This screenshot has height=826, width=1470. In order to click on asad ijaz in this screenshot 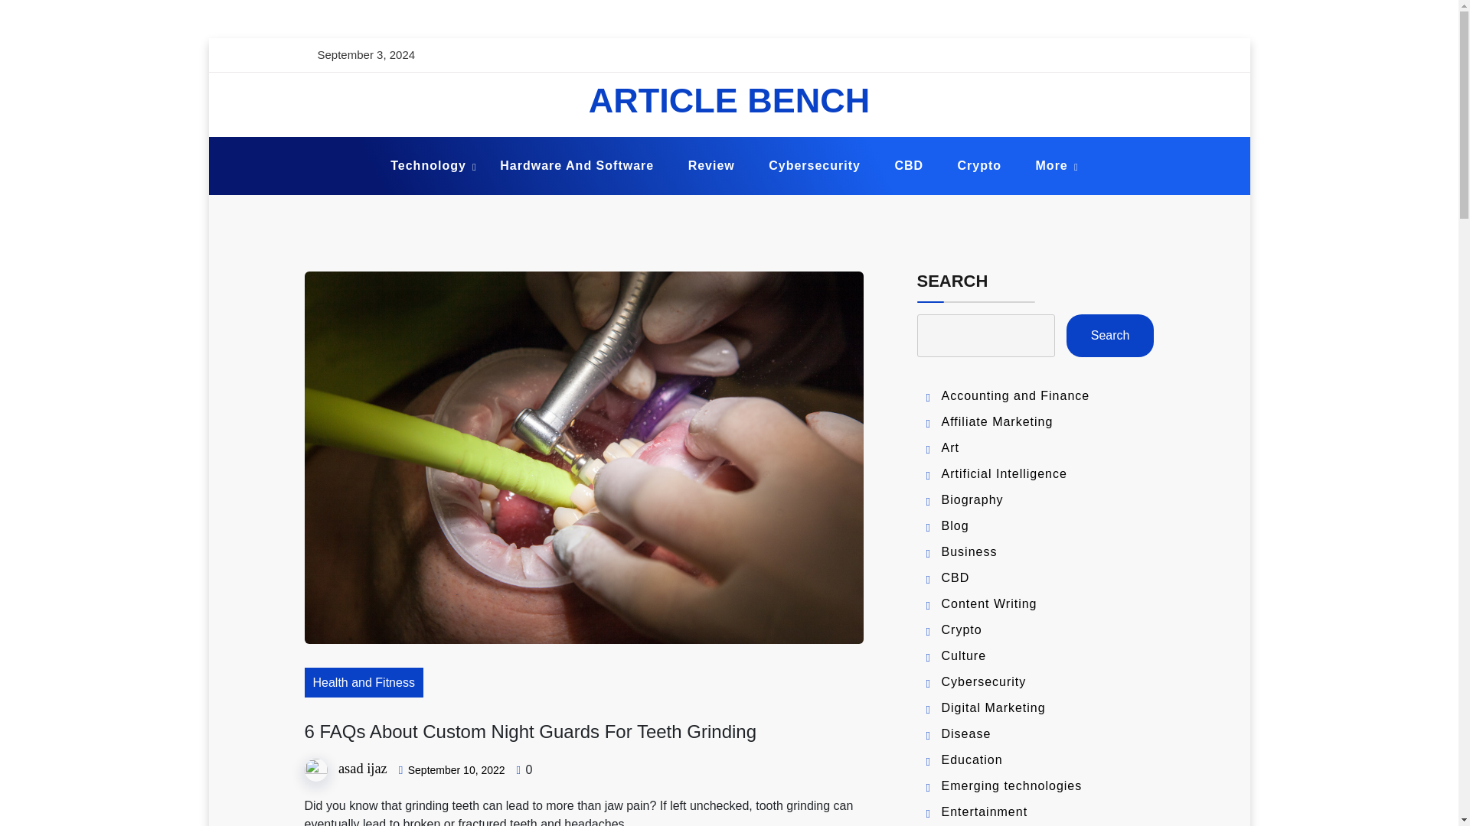, I will do `click(363, 768)`.